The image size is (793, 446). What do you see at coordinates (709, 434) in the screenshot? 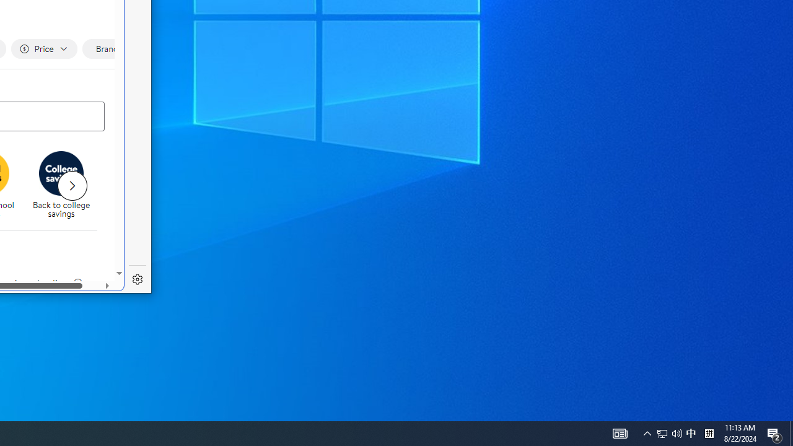
I see `Tray Input Indicator - Chinese (Simplified, China)` at bounding box center [709, 434].